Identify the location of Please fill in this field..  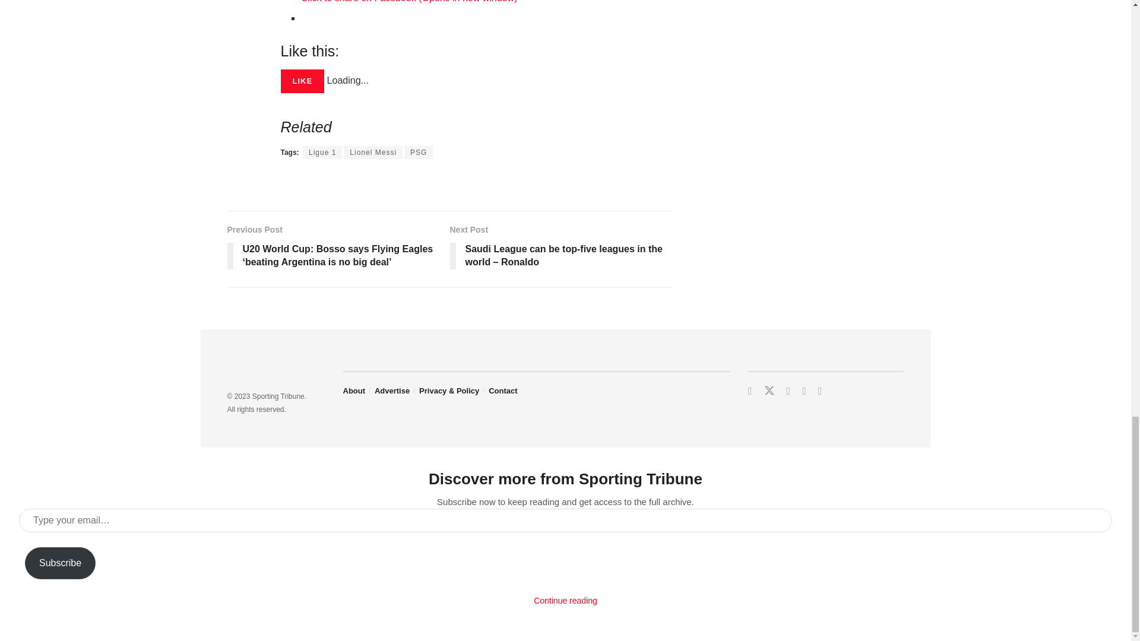
(565, 521).